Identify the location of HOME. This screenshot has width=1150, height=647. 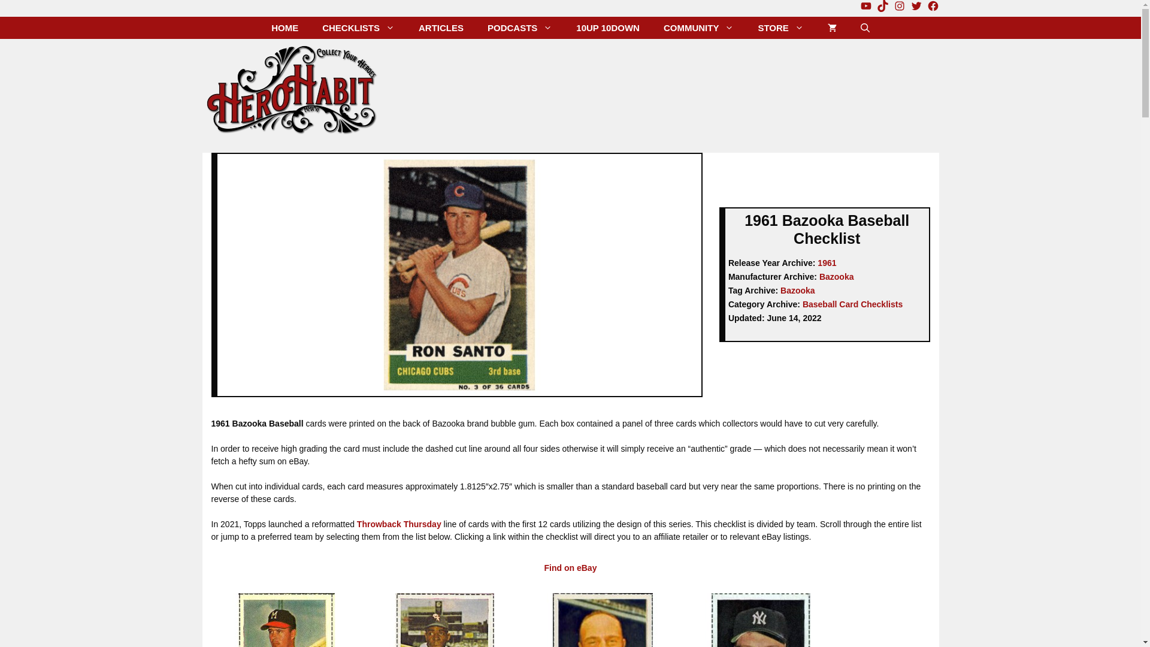
(285, 28).